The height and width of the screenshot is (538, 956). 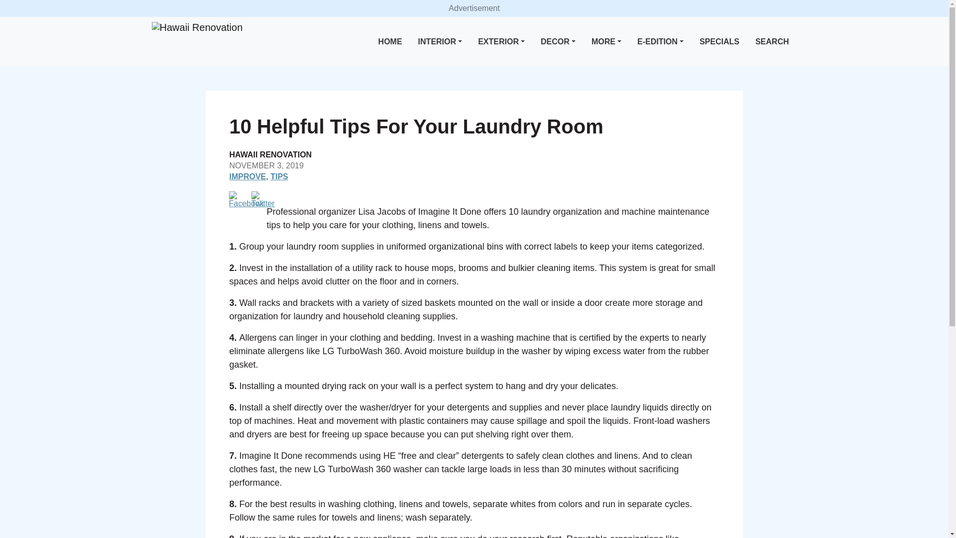 What do you see at coordinates (719, 42) in the screenshot?
I see `SPECIALS` at bounding box center [719, 42].